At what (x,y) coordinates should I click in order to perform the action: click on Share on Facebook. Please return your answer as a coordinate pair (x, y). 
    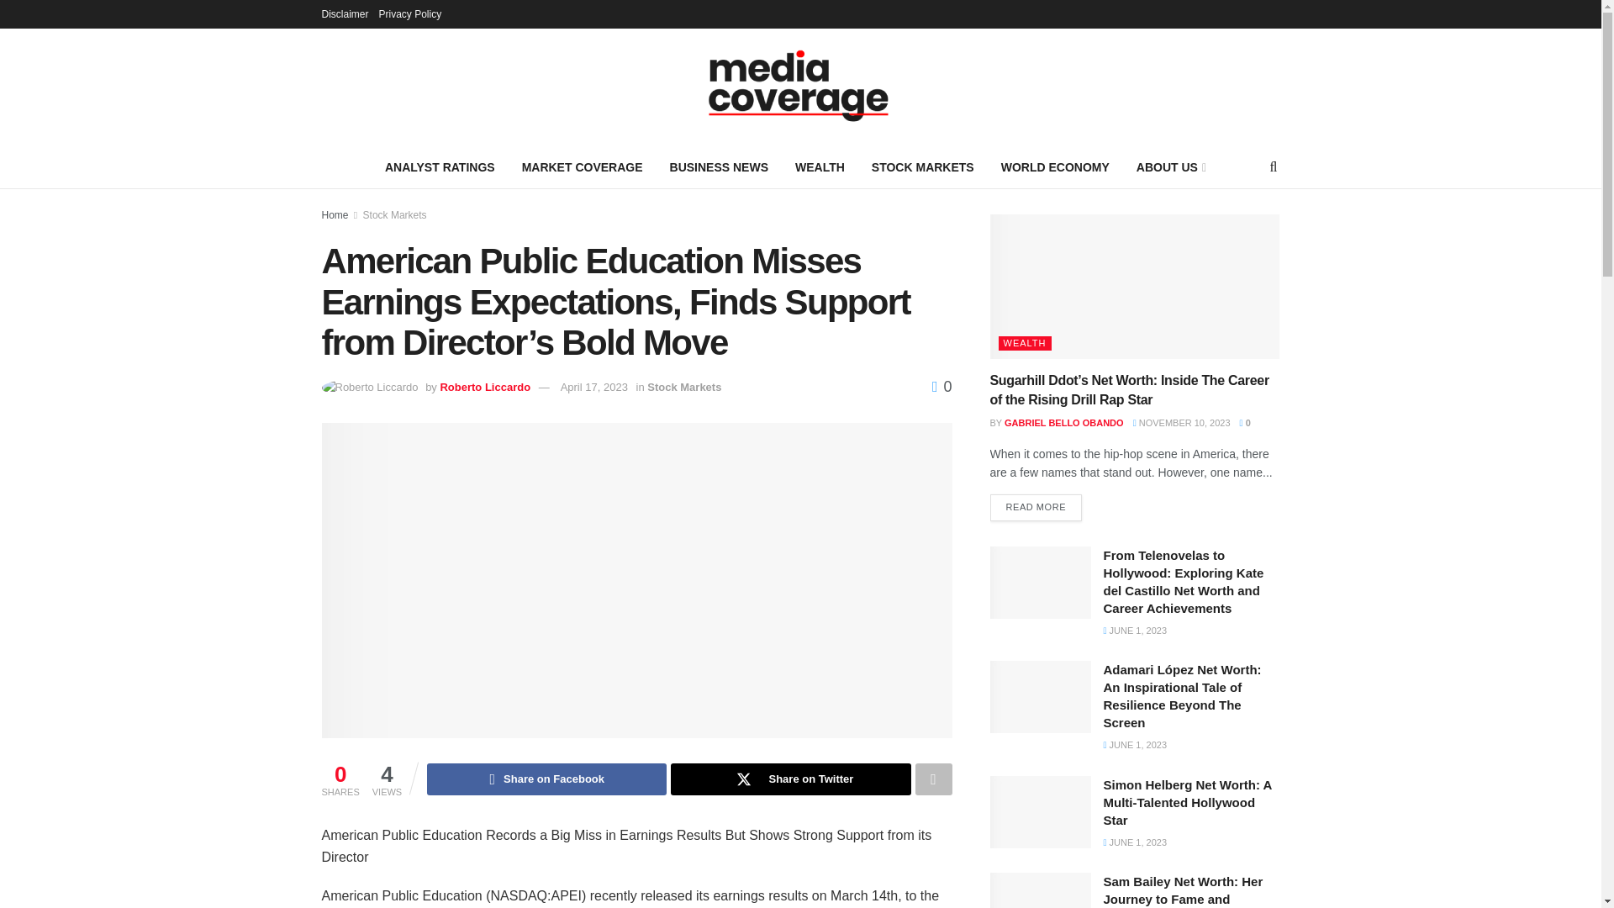
    Looking at the image, I should click on (546, 779).